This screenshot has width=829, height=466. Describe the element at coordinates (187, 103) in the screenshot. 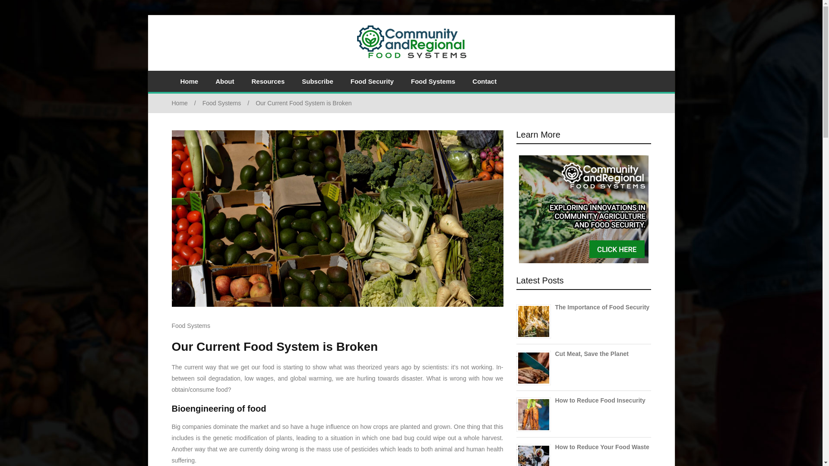

I see `Home` at that location.